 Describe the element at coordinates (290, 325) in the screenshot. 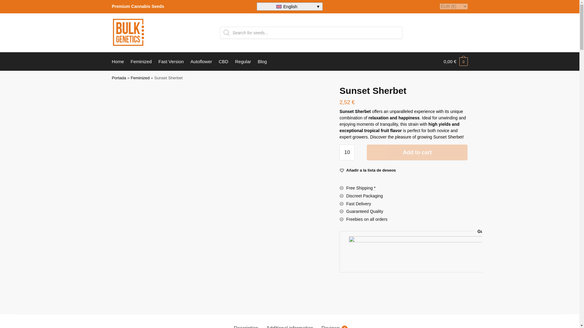

I see `Additional information` at that location.